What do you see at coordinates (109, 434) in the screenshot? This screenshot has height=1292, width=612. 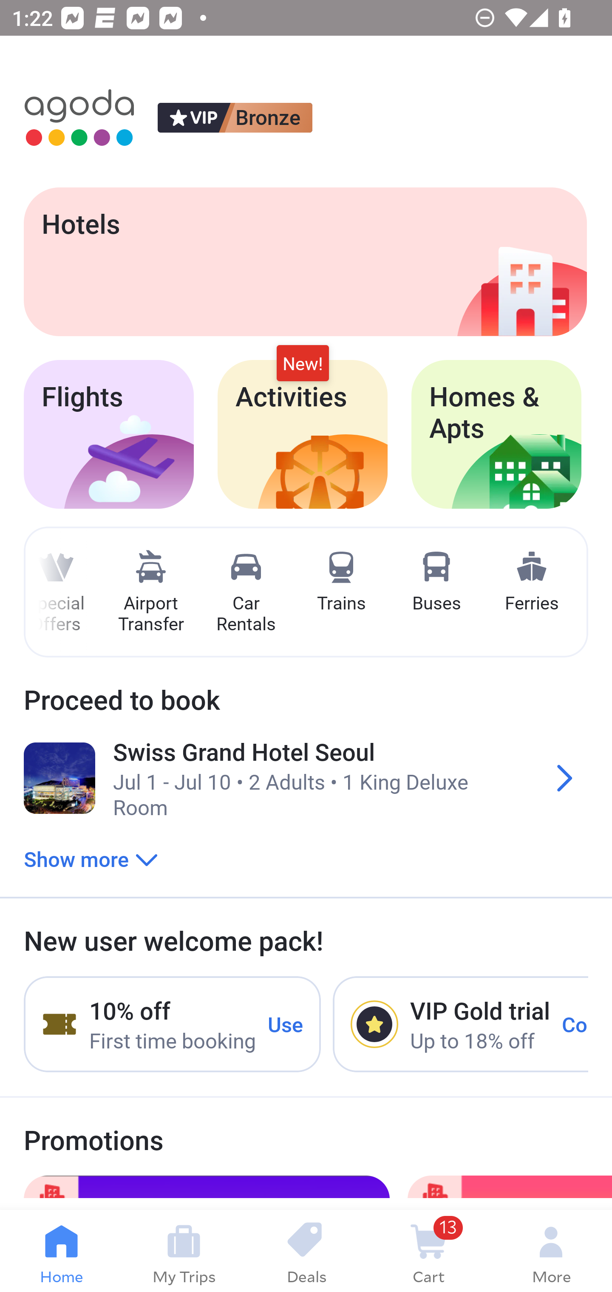 I see `Flights` at bounding box center [109, 434].